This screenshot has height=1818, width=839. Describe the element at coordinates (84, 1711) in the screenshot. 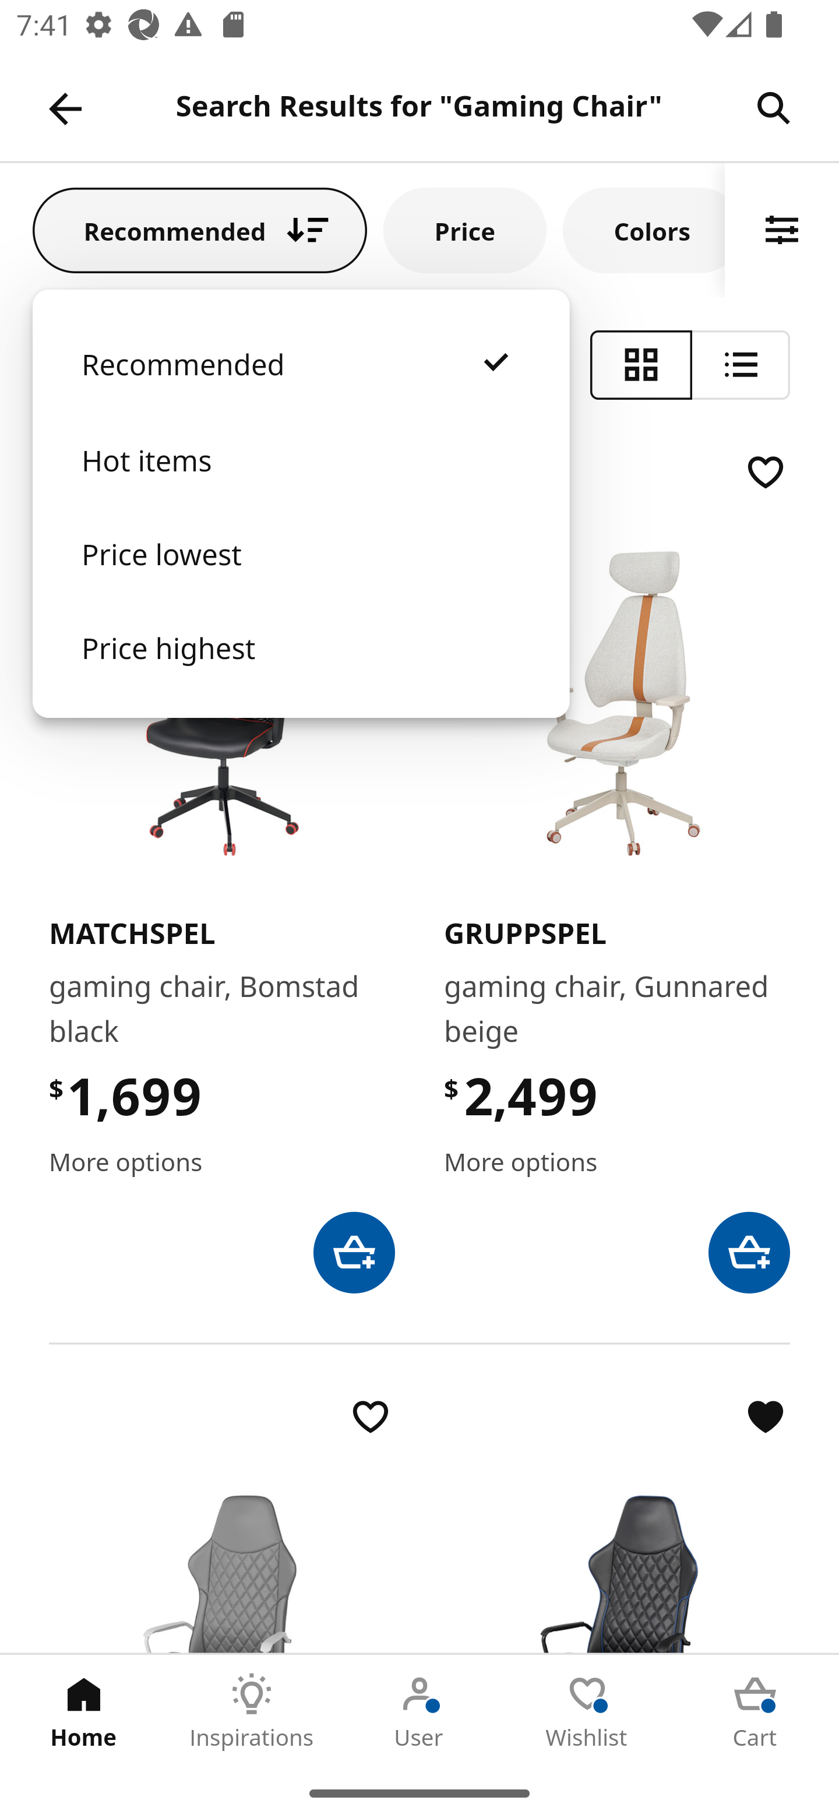

I see `Home
Tab 1 of 5` at that location.